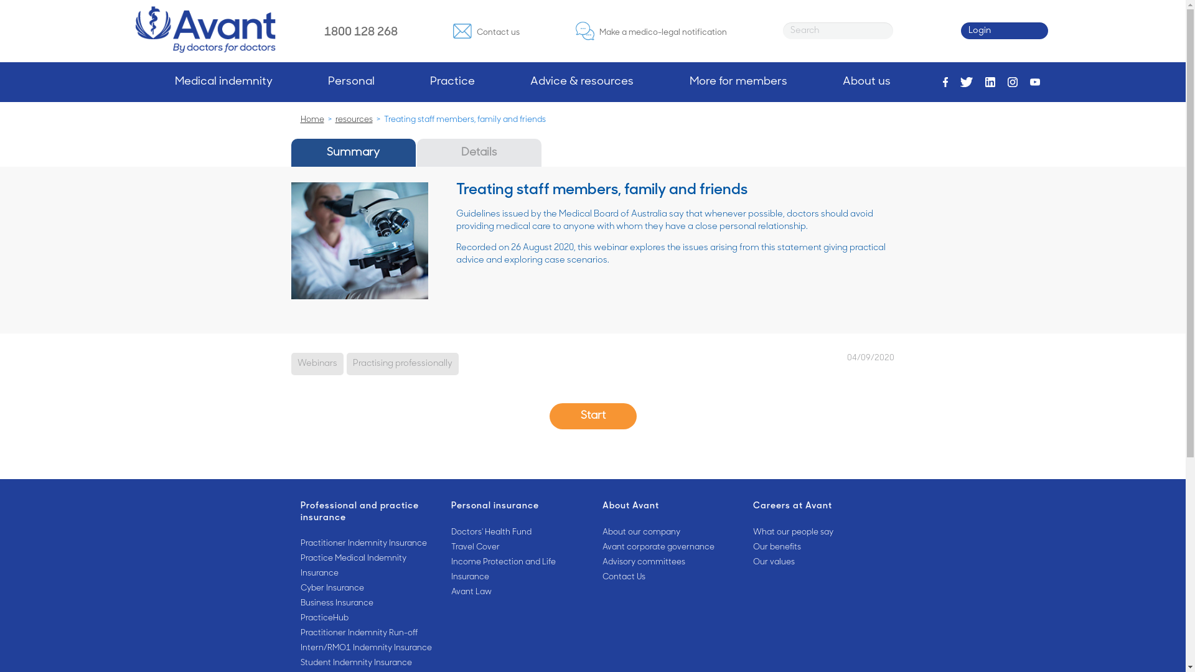 The width and height of the screenshot is (1195, 672). Describe the element at coordinates (668, 533) in the screenshot. I see `About our company` at that location.